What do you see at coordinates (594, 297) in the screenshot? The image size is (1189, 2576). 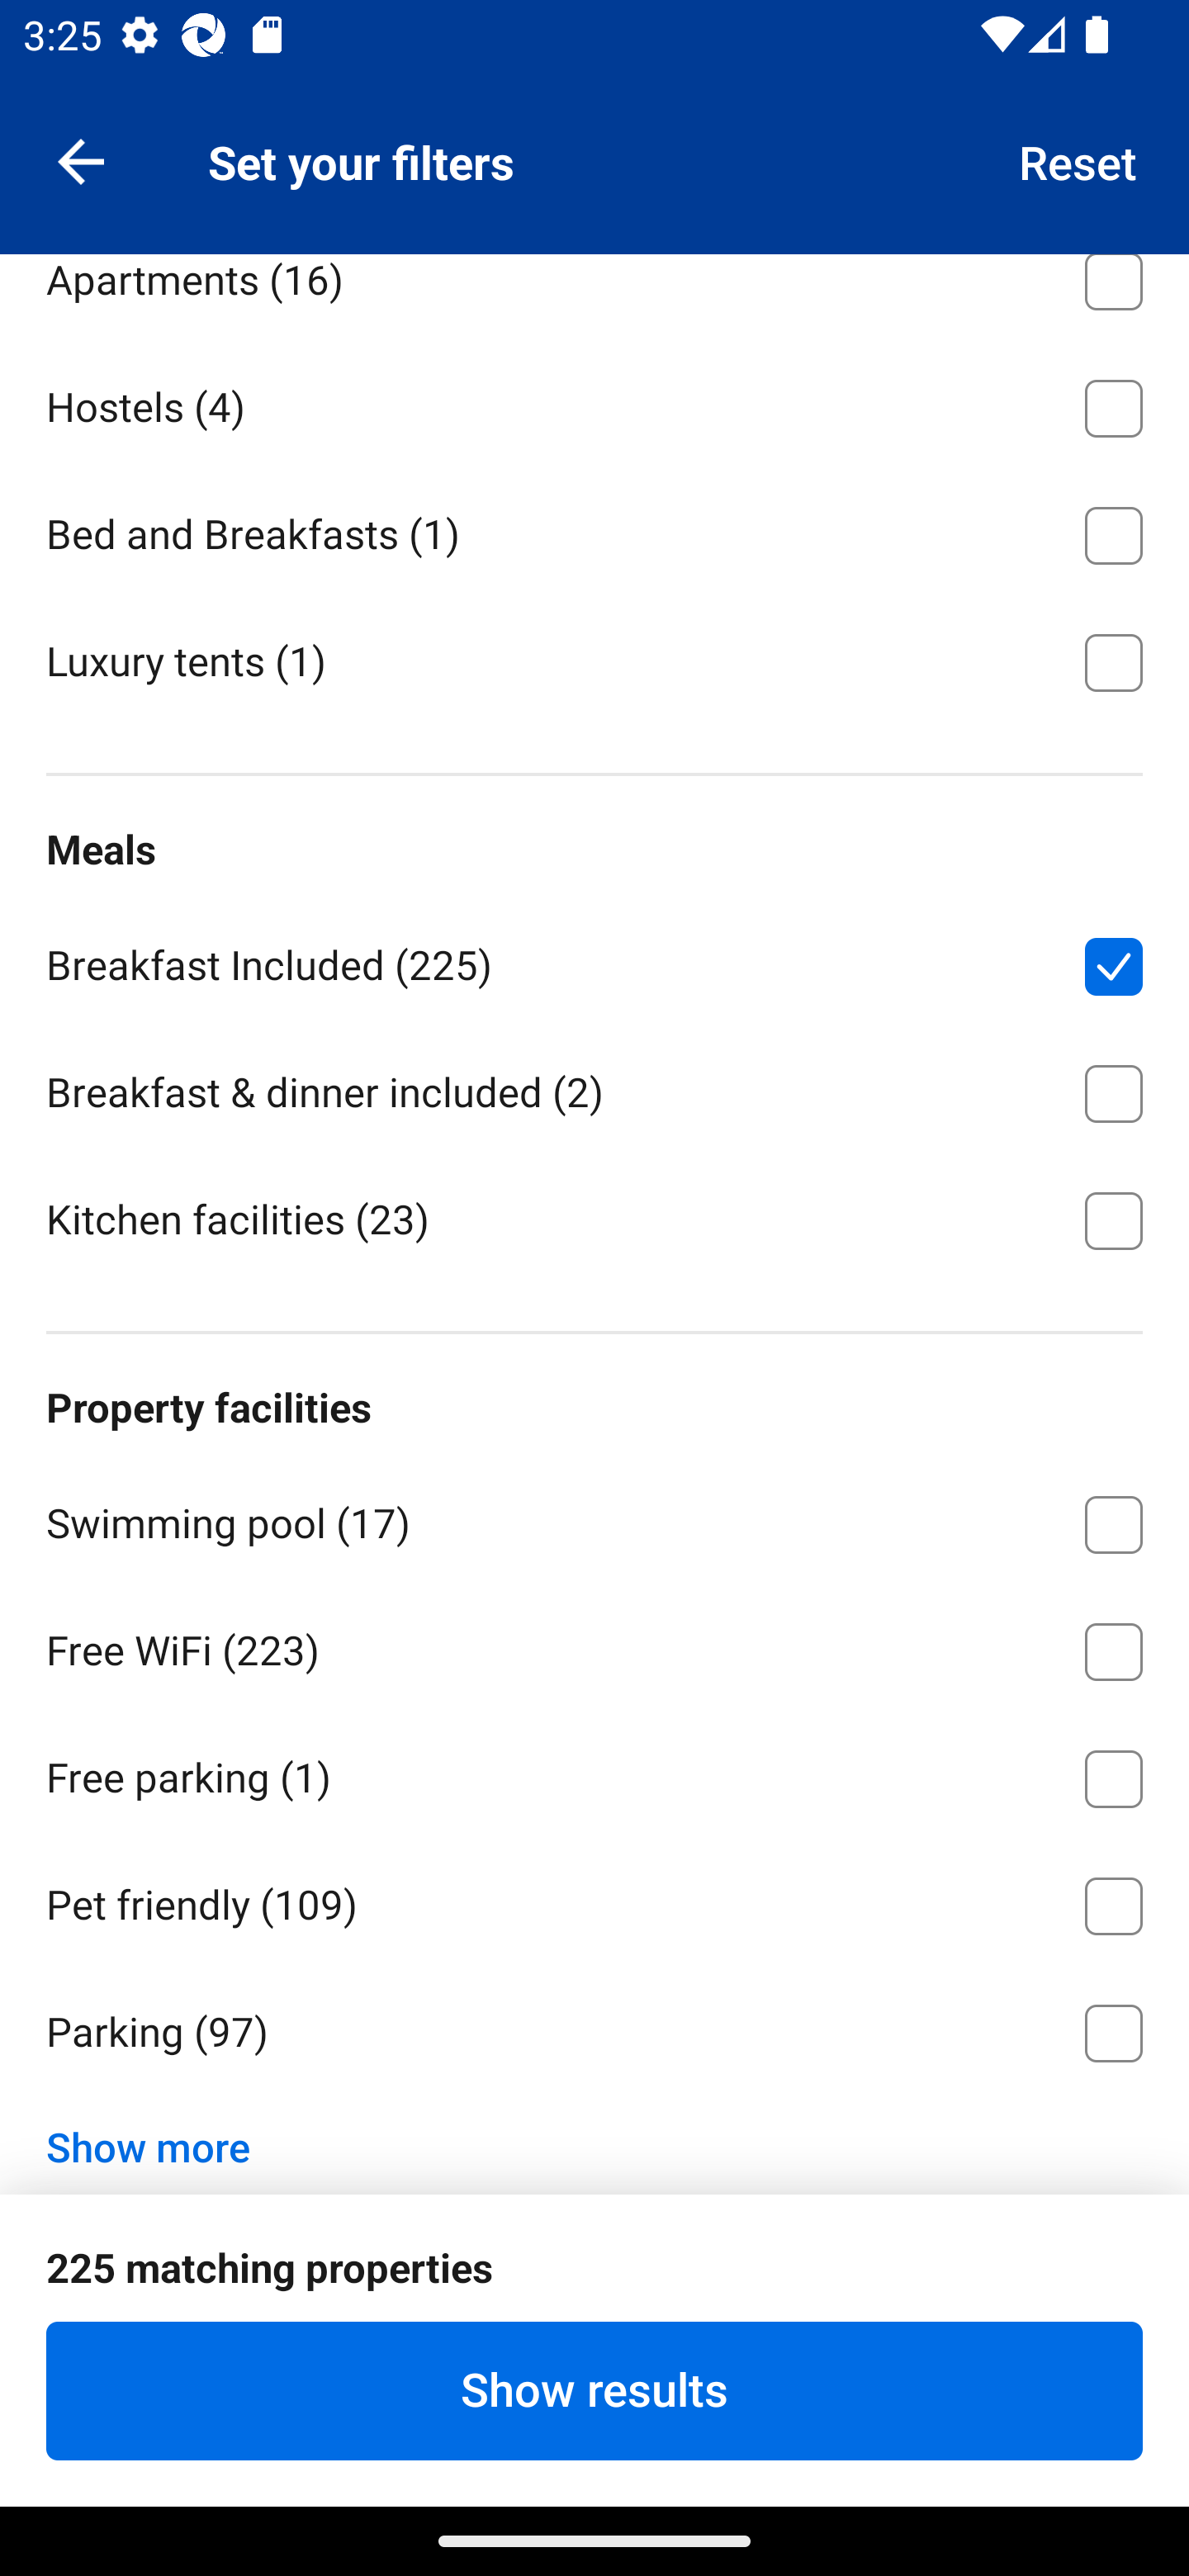 I see `Apartments ⁦(16)` at bounding box center [594, 297].